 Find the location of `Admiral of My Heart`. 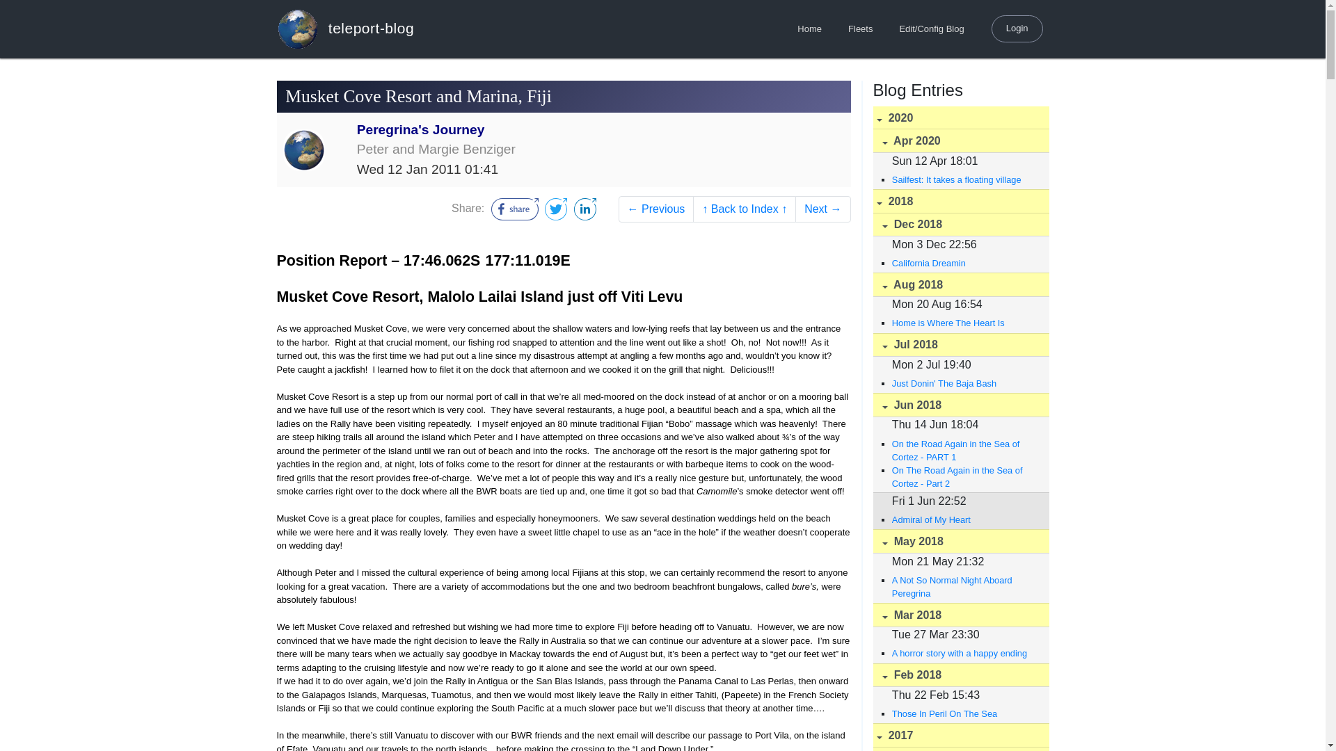

Admiral of My Heart is located at coordinates (964, 519).